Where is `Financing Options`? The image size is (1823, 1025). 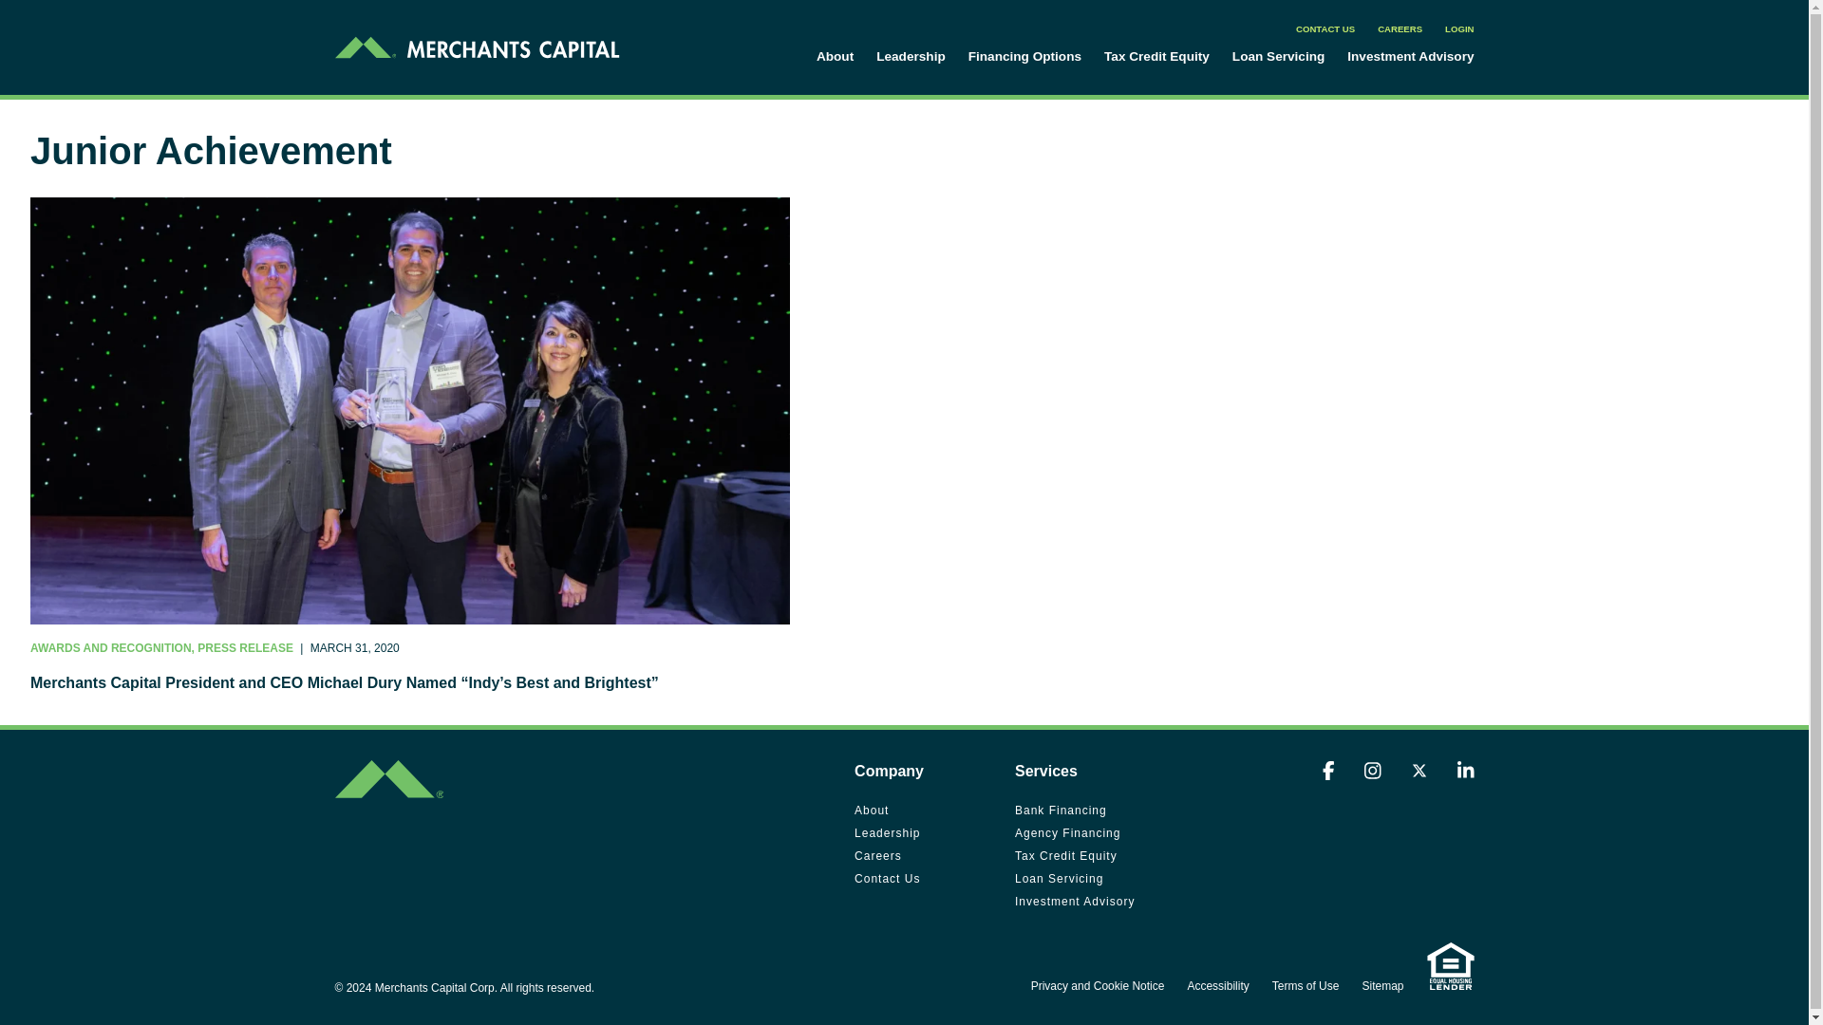
Financing Options is located at coordinates (1024, 57).